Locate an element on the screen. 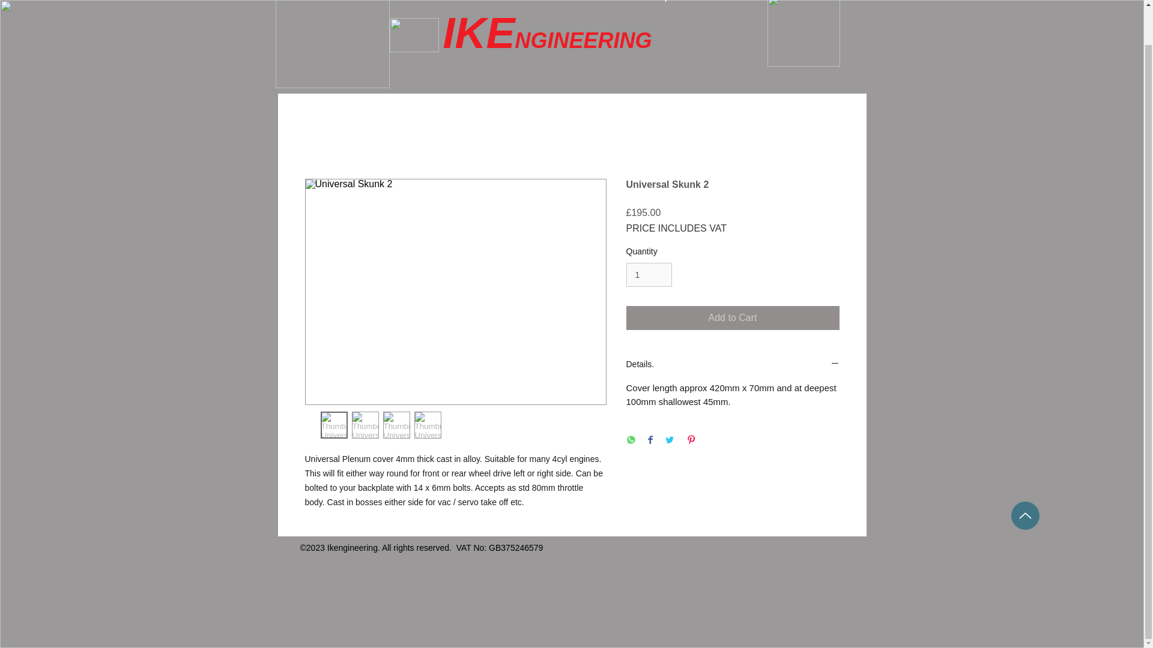 The image size is (1153, 648). Media is located at coordinates (592, 4).